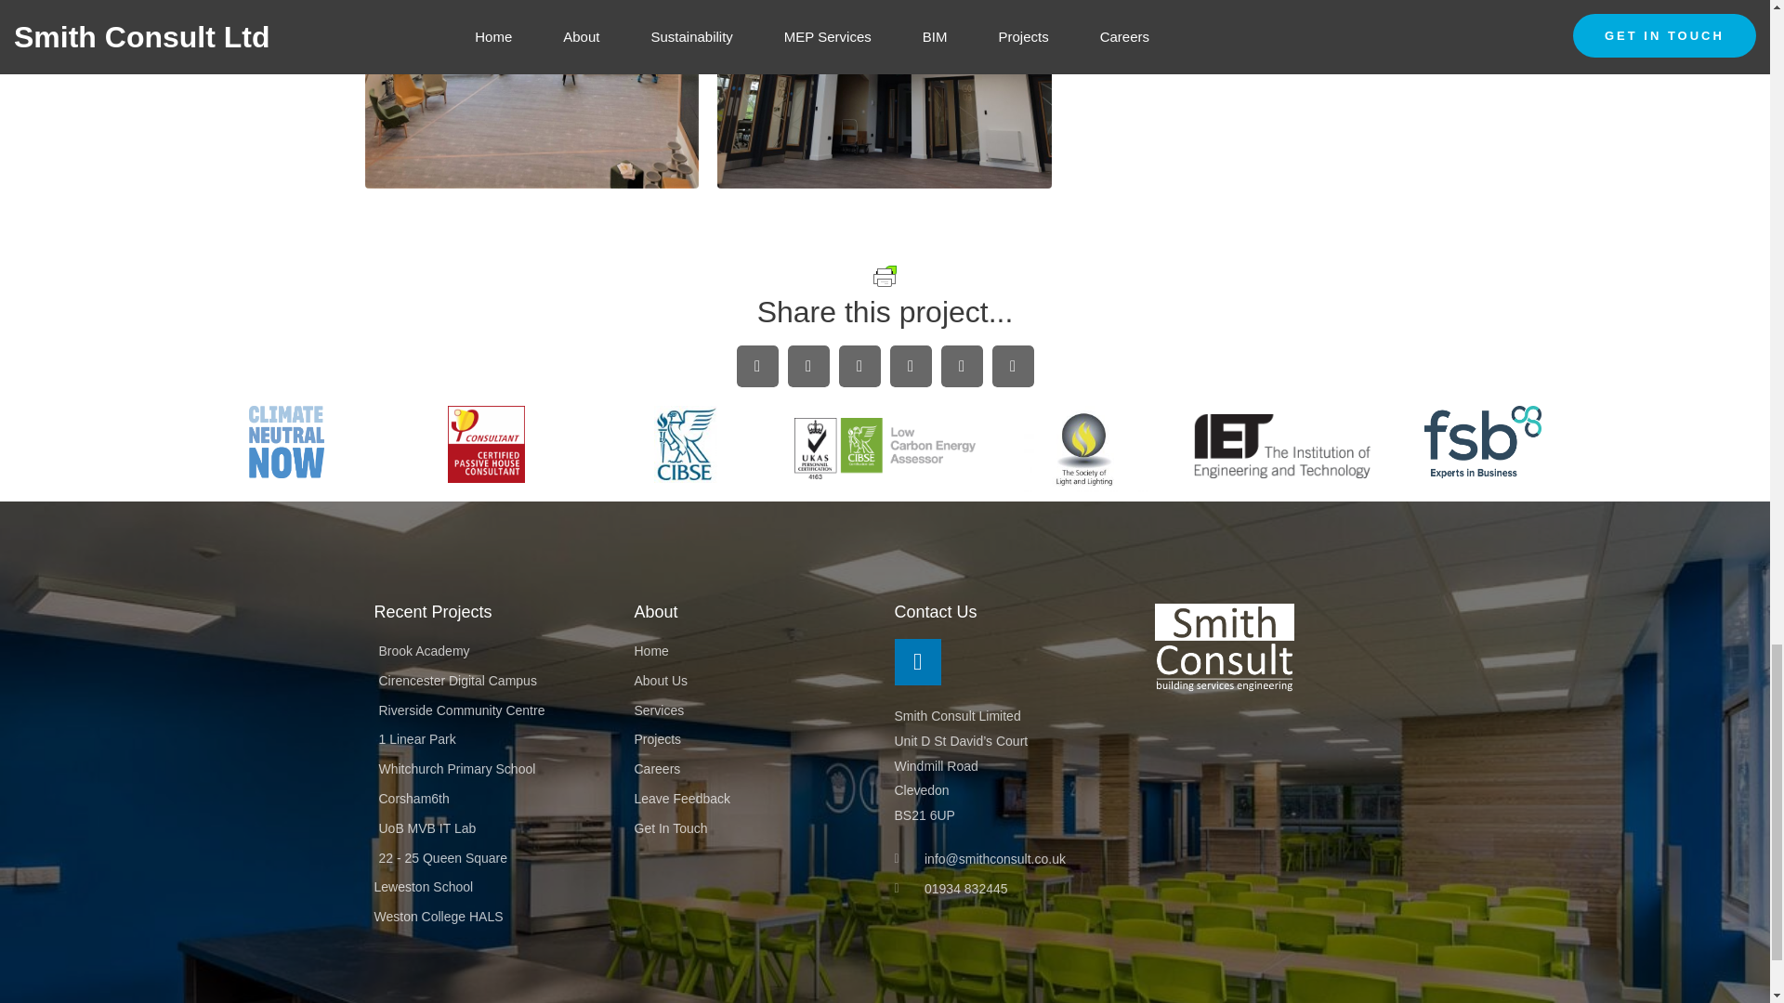 This screenshot has height=1003, width=1784. What do you see at coordinates (1283, 445) in the screenshot?
I see `ietlogo` at bounding box center [1283, 445].